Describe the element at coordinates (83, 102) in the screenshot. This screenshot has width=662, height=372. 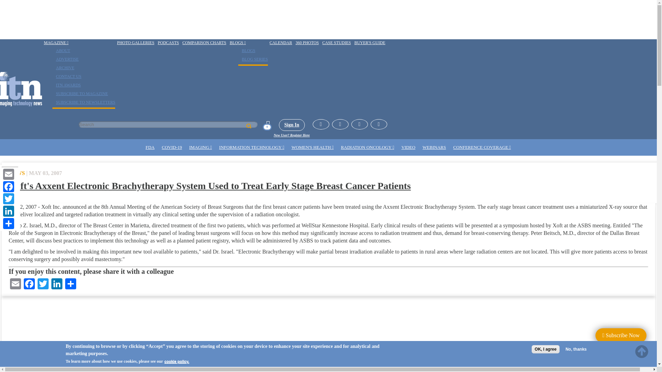
I see `SUBSCRIBE TO NEWSLETTERS` at that location.